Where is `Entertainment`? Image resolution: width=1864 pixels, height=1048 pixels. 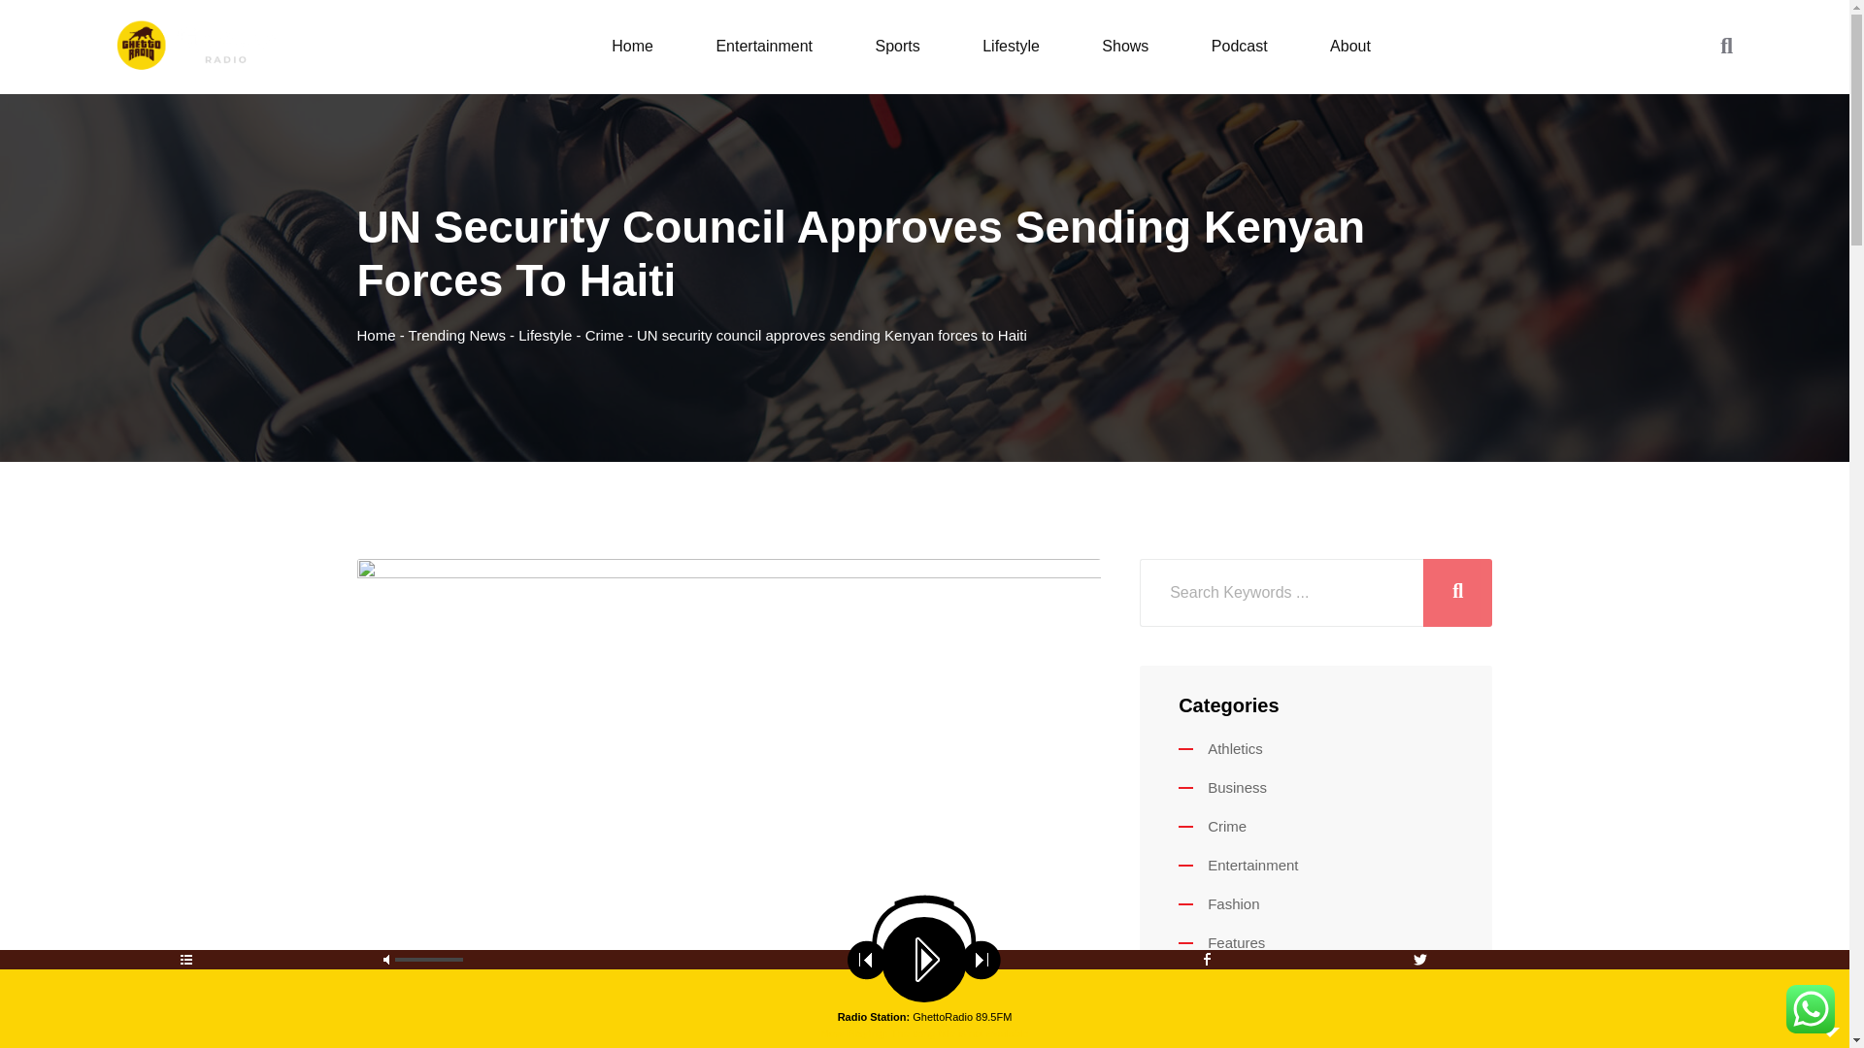
Entertainment is located at coordinates (763, 47).